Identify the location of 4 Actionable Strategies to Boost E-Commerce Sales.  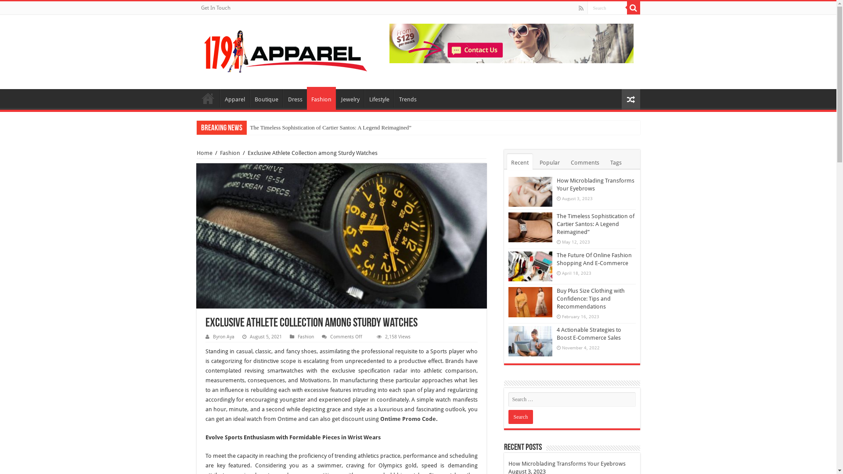
(589, 334).